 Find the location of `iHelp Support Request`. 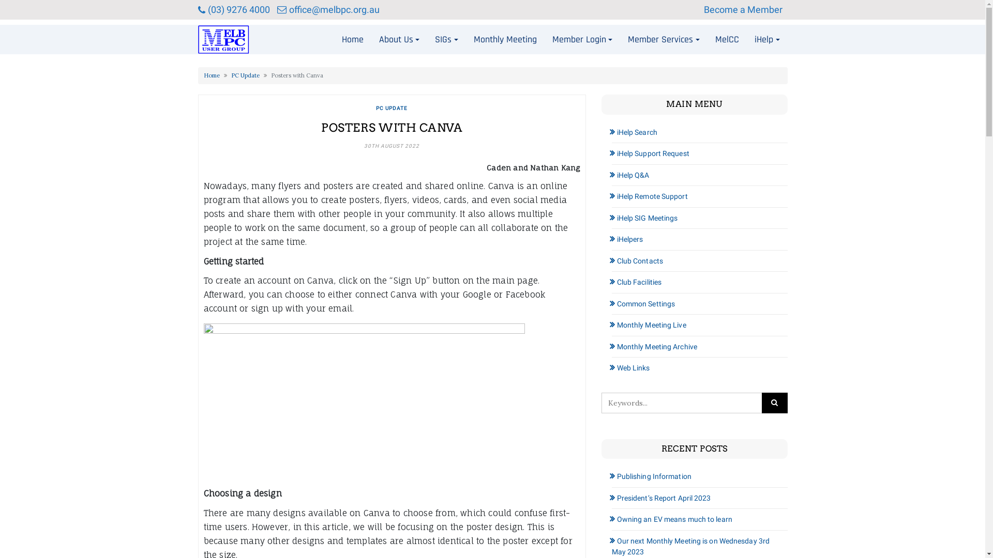

iHelp Support Request is located at coordinates (650, 153).